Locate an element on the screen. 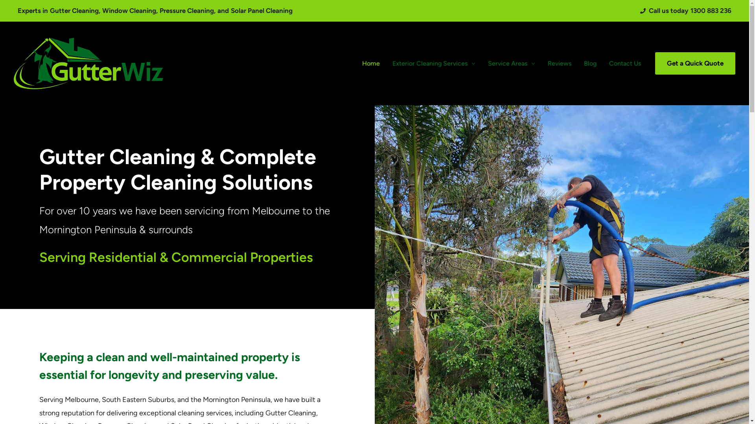 The width and height of the screenshot is (755, 424). Window Cleaning, is located at coordinates (130, 11).